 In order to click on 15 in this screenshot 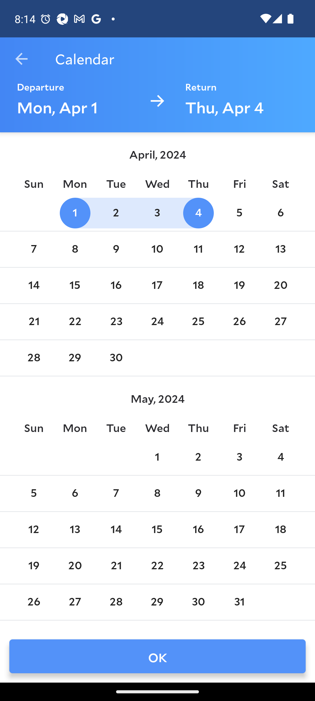, I will do `click(157, 530)`.